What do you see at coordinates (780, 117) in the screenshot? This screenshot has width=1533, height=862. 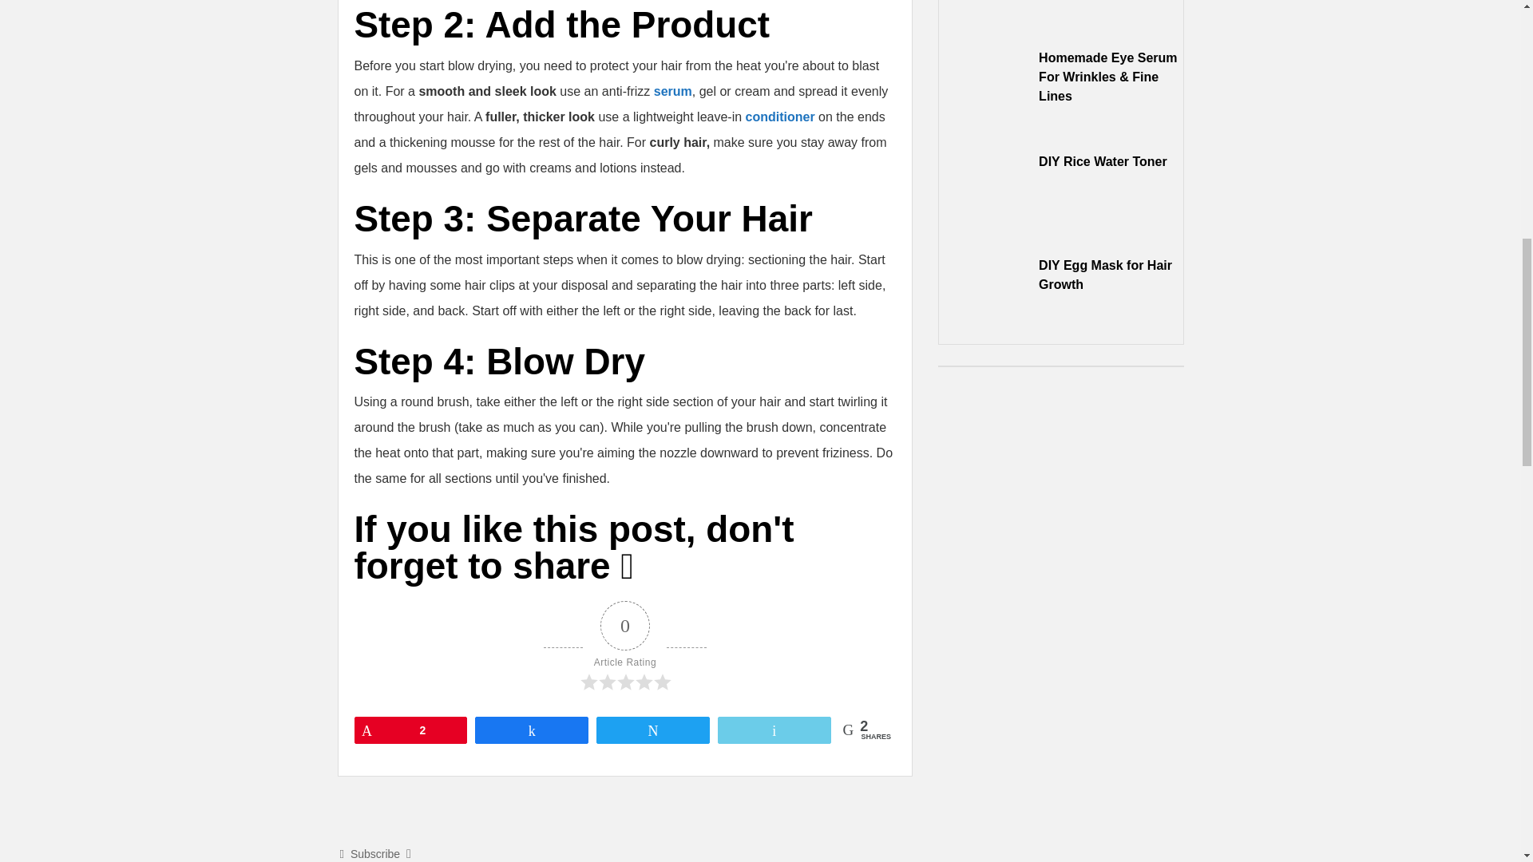 I see `conditioner` at bounding box center [780, 117].